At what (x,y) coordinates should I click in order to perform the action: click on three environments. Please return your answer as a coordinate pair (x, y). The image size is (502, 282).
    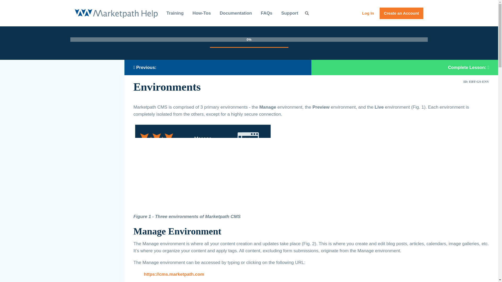
    Looking at the image, I should click on (203, 168).